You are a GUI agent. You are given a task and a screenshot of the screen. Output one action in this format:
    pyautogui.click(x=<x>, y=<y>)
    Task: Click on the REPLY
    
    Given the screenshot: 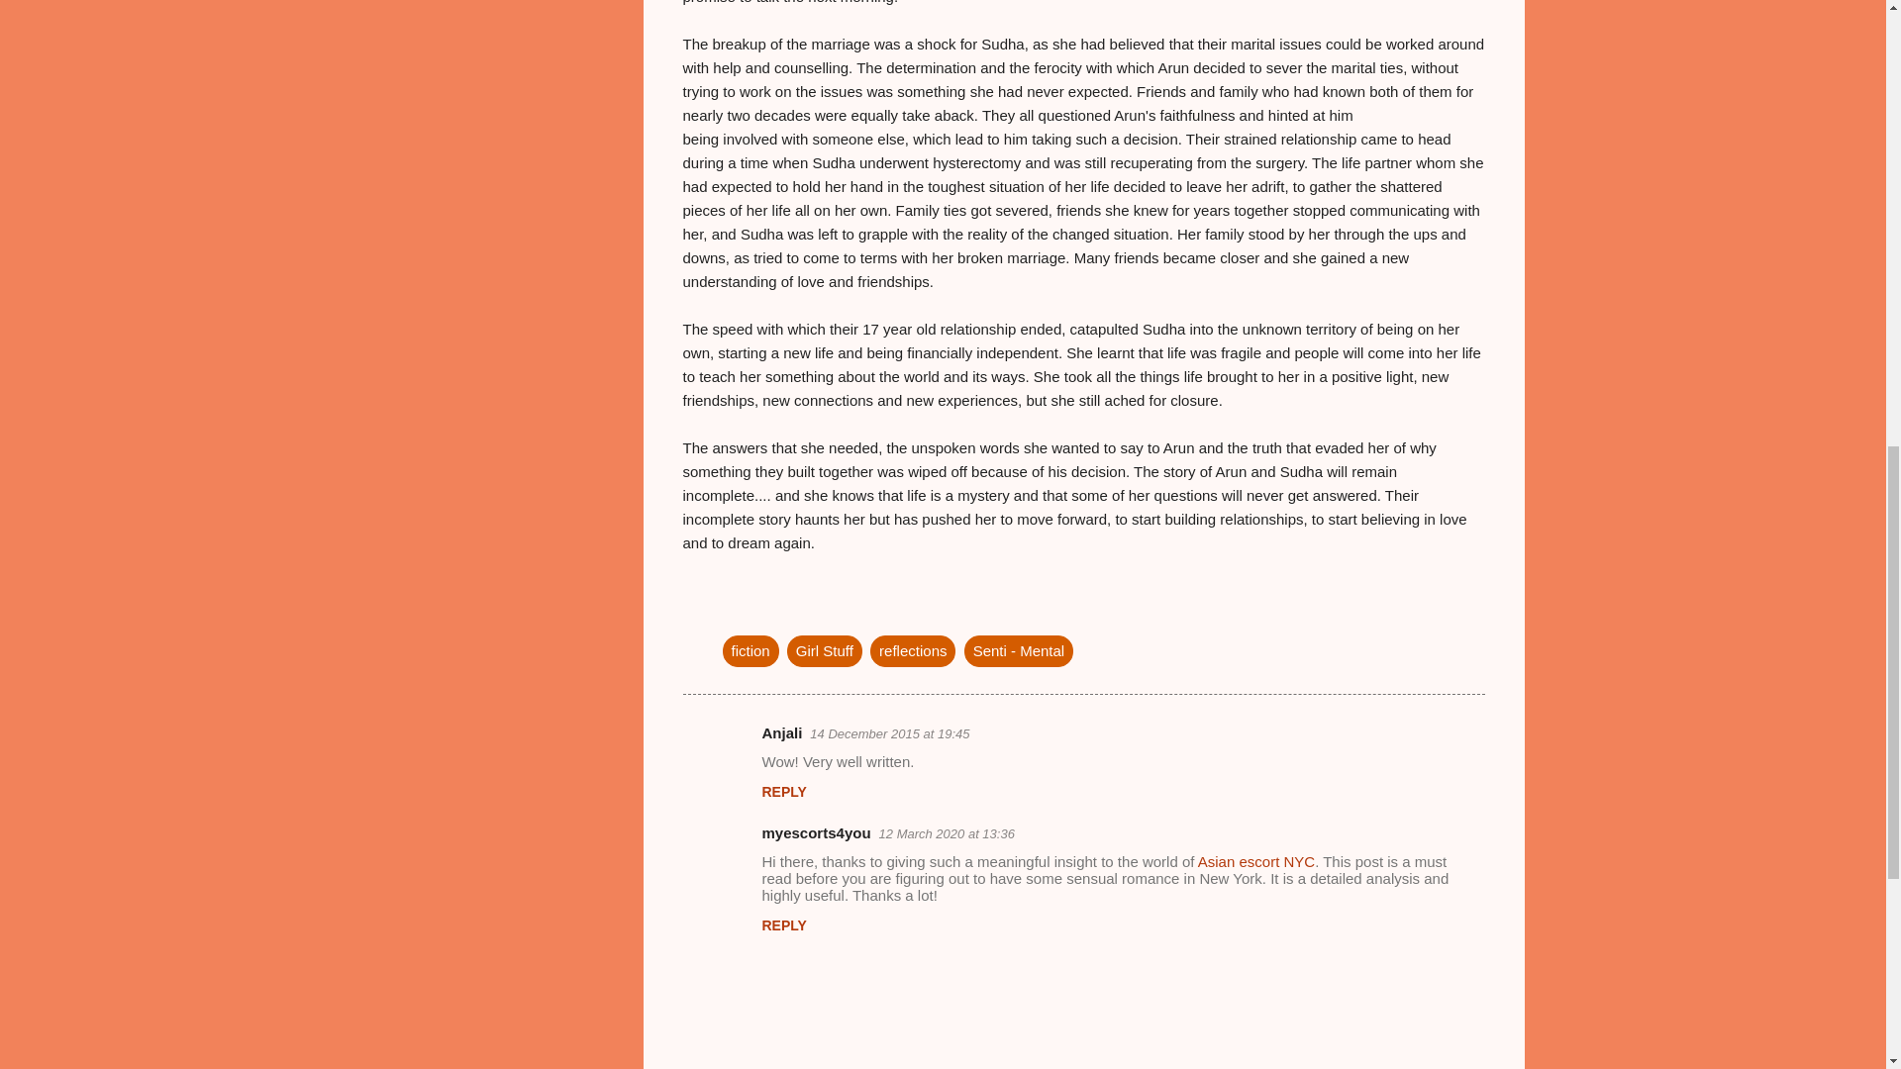 What is the action you would take?
    pyautogui.click(x=784, y=924)
    